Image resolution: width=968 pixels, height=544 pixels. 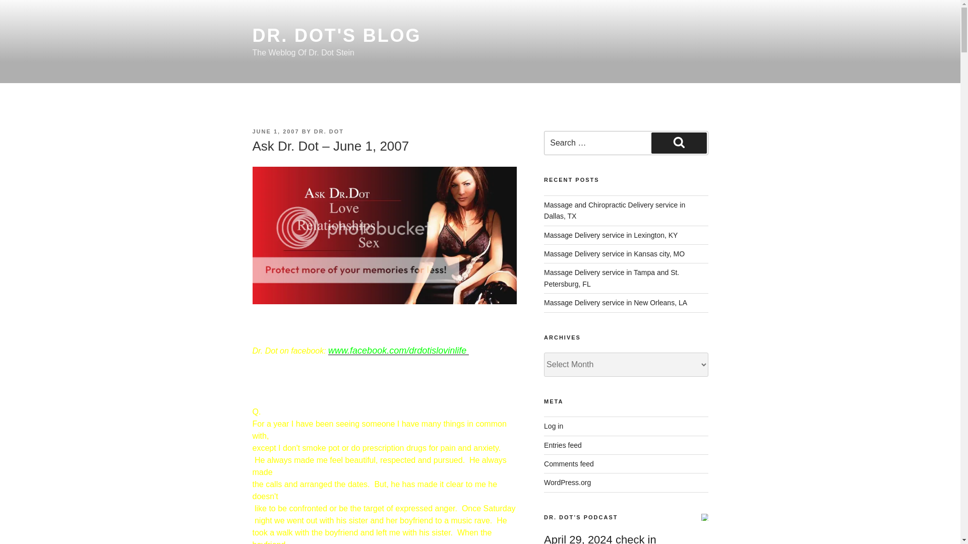 I want to click on Comments feed, so click(x=569, y=463).